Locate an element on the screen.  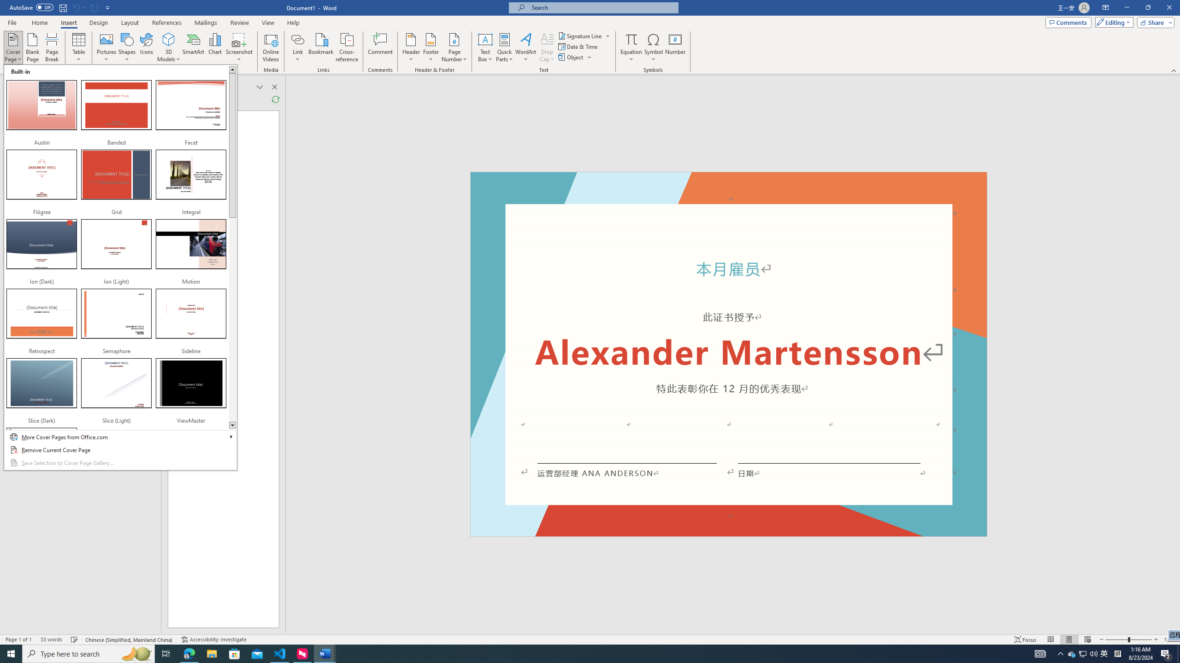
Class: MsoCommandBar is located at coordinates (590, 639).